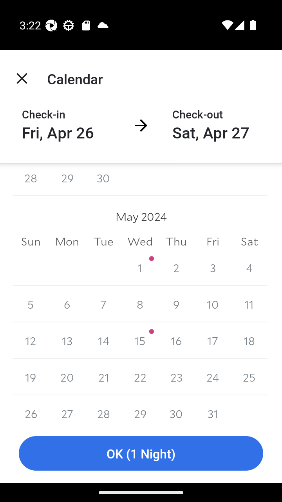  Describe the element at coordinates (249, 242) in the screenshot. I see `Sat` at that location.